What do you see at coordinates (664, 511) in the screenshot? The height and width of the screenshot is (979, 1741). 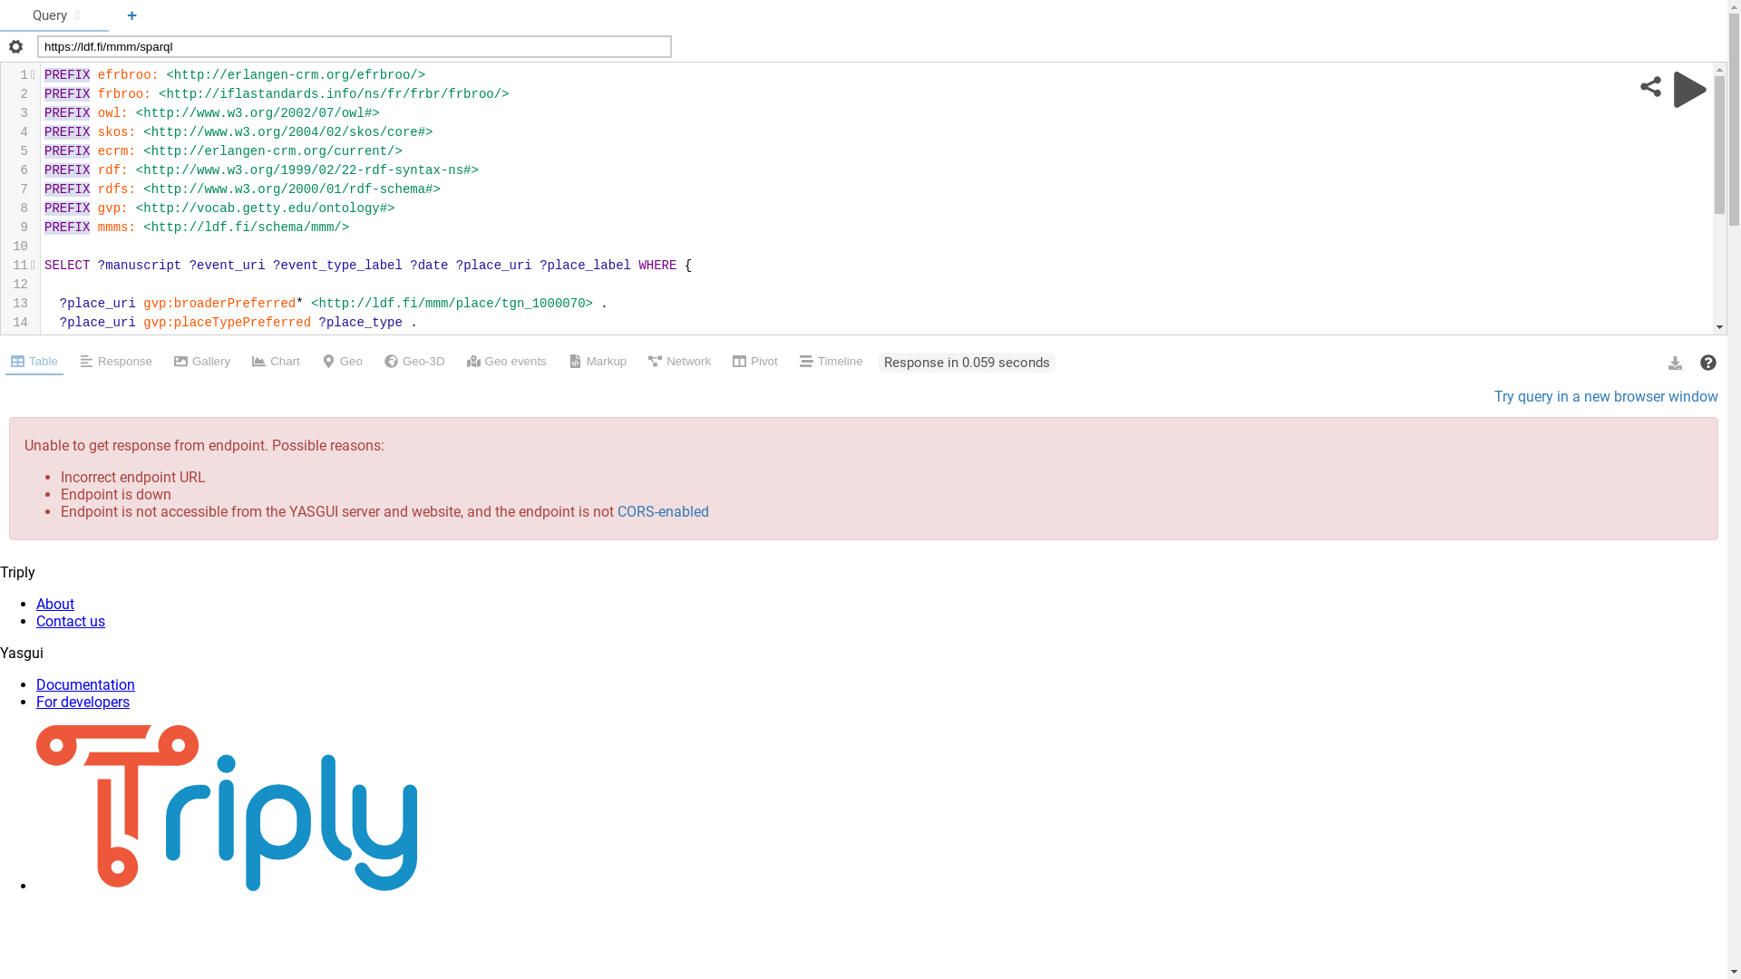 I see `CORS-enabled` at bounding box center [664, 511].